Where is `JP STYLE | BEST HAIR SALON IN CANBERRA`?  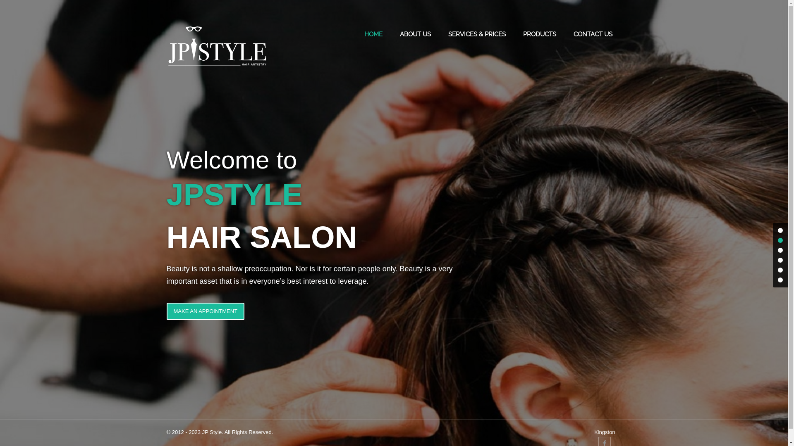 JP STYLE | BEST HAIR SALON IN CANBERRA is located at coordinates (218, 46).